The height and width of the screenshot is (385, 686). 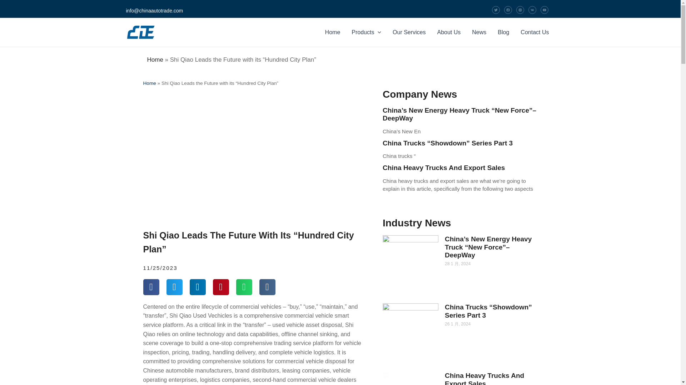 I want to click on News, so click(x=479, y=32).